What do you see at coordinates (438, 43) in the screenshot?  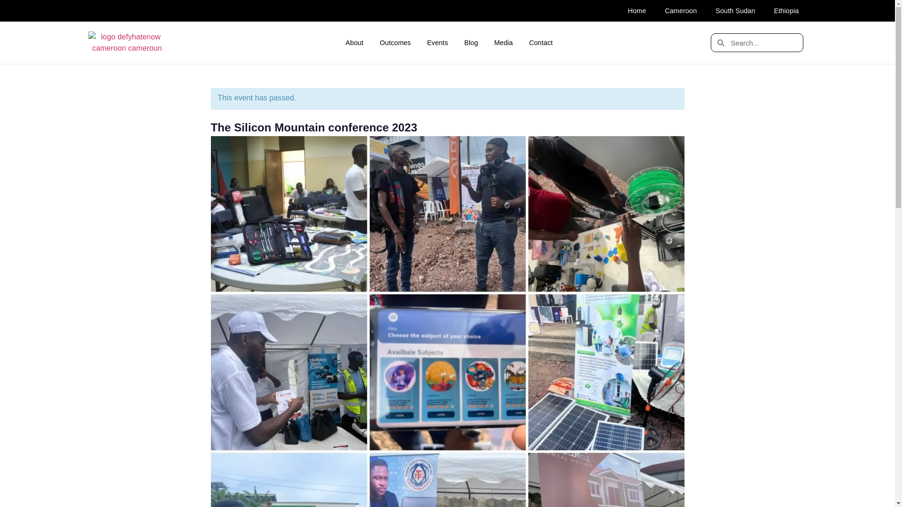 I see `Events` at bounding box center [438, 43].